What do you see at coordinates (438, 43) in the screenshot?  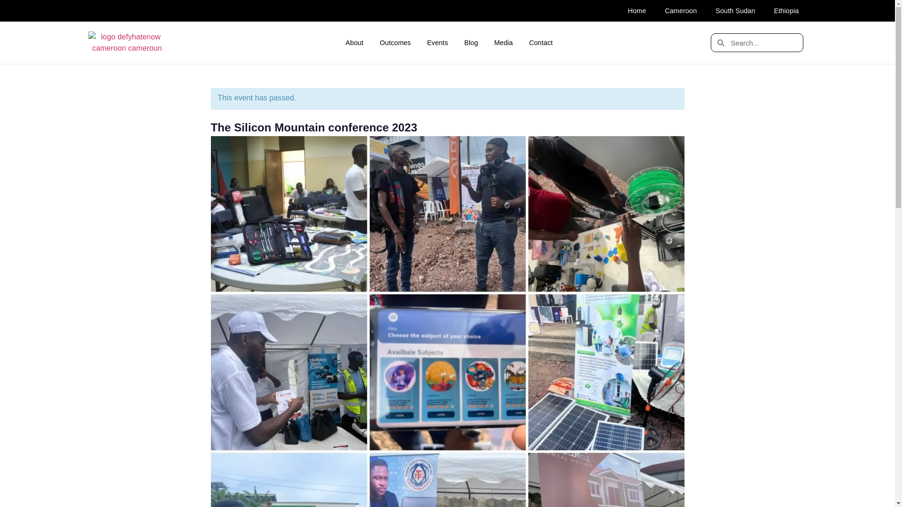 I see `Events` at bounding box center [438, 43].